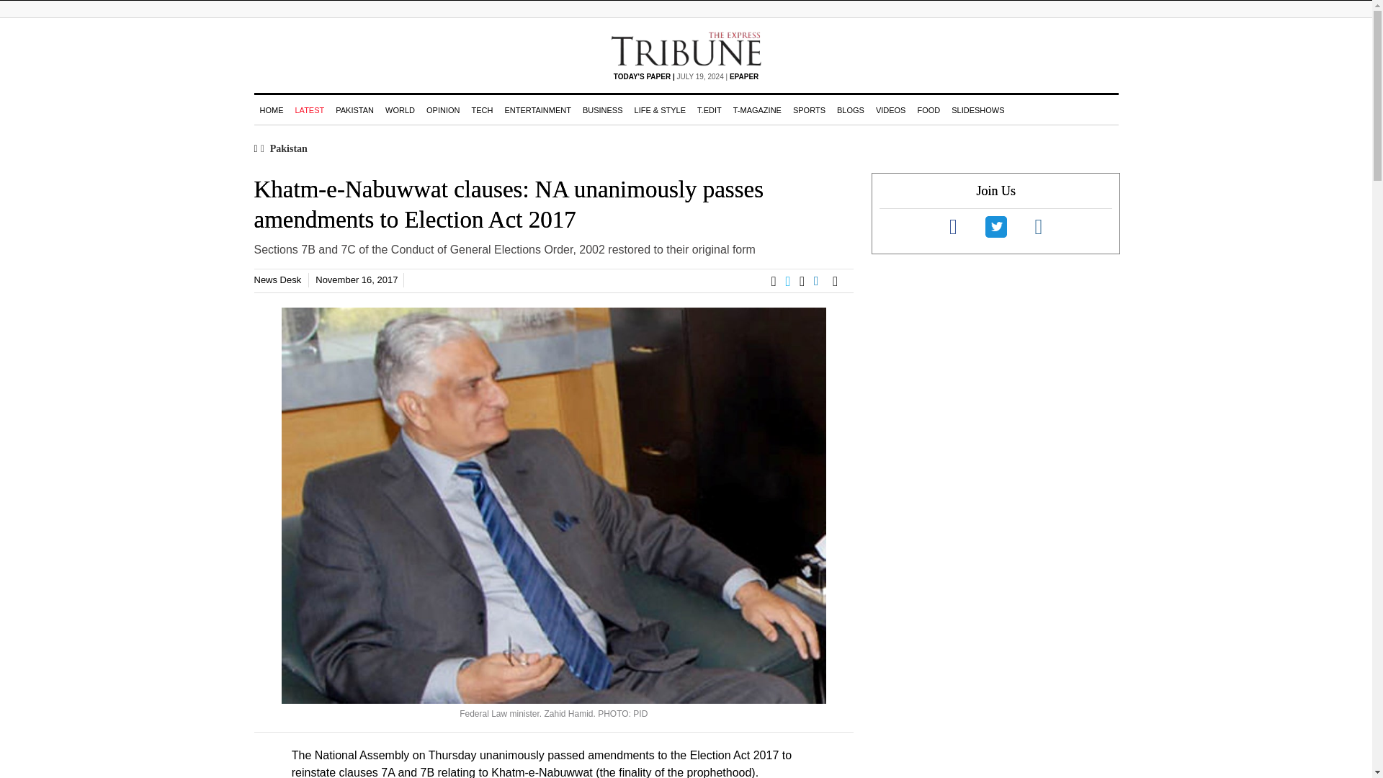 The image size is (1383, 778). What do you see at coordinates (850, 109) in the screenshot?
I see `BLOGS` at bounding box center [850, 109].